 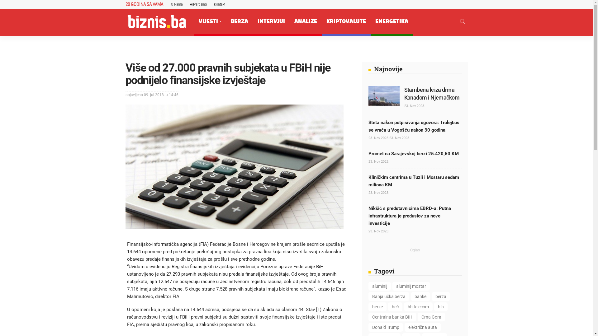 I want to click on aluminij, so click(x=379, y=286).